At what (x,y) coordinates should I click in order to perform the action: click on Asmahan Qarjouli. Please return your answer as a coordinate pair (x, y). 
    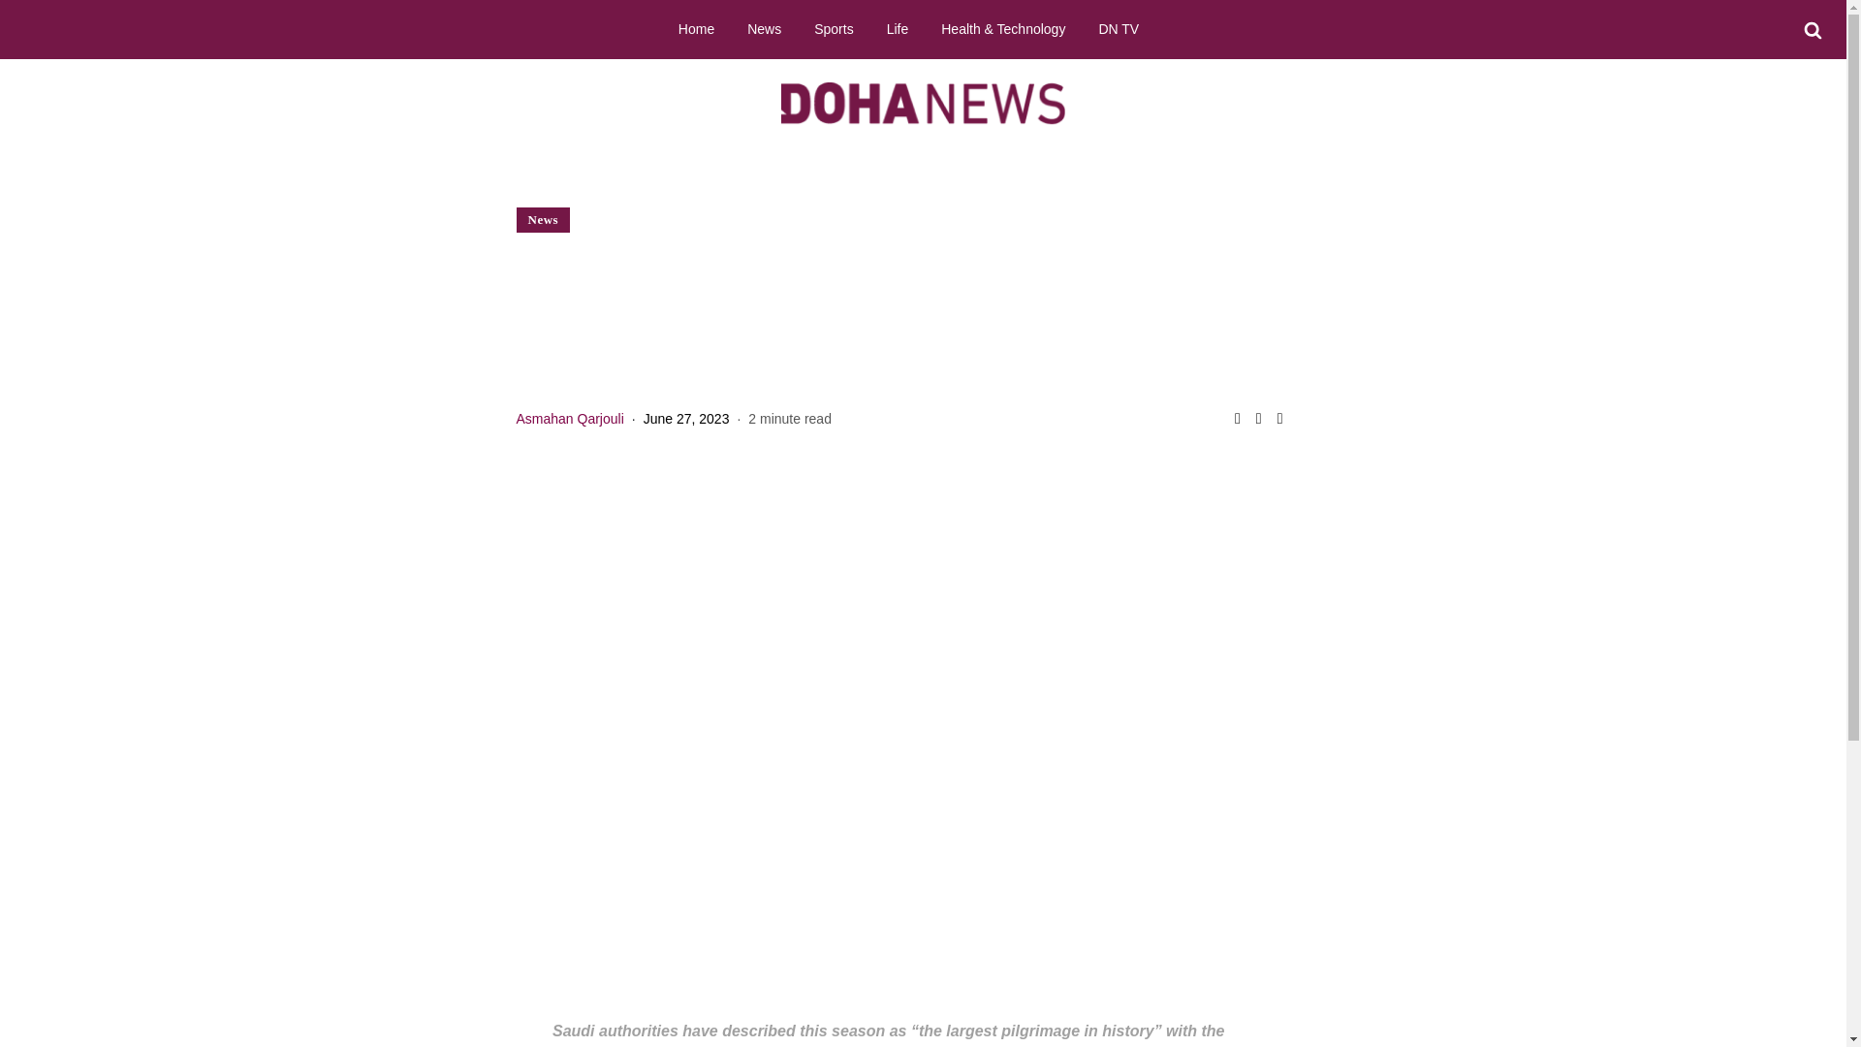
    Looking at the image, I should click on (569, 419).